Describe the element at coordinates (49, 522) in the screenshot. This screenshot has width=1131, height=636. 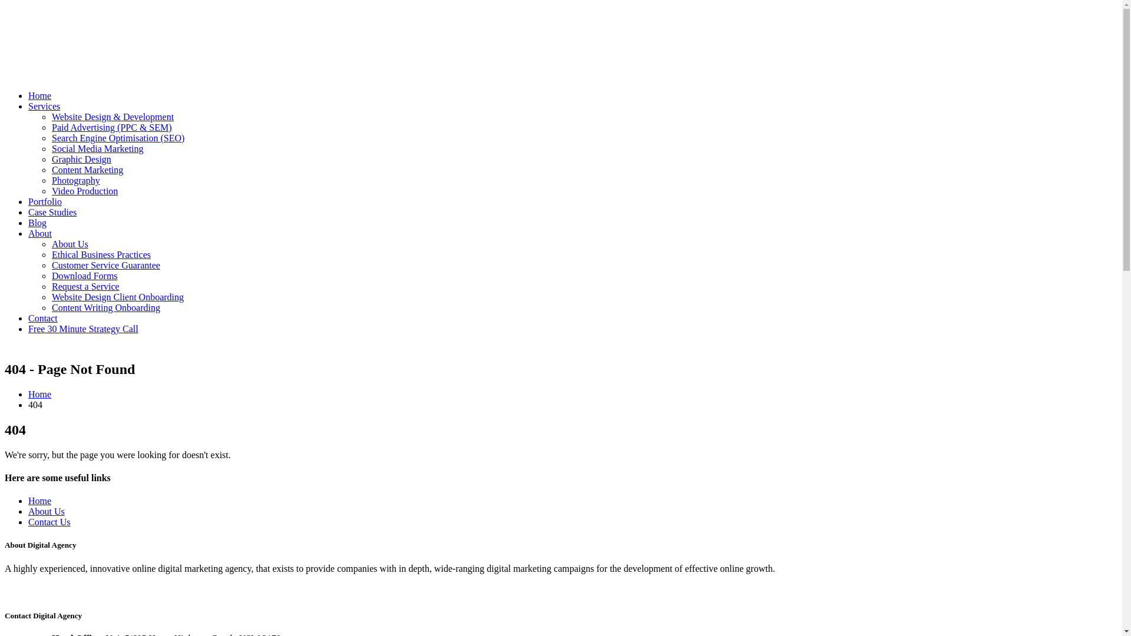
I see `Contact Us` at that location.